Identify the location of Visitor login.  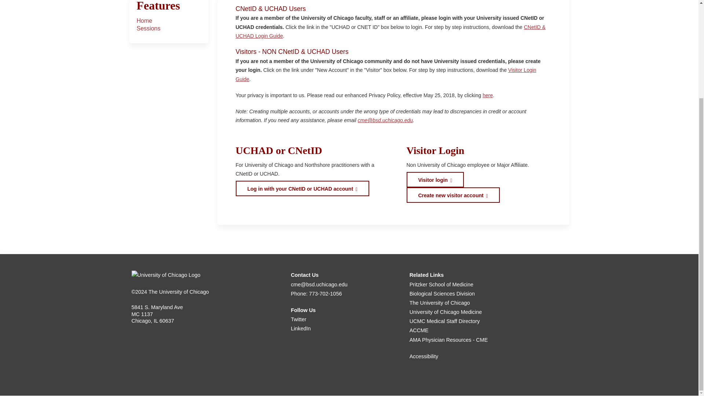
(435, 179).